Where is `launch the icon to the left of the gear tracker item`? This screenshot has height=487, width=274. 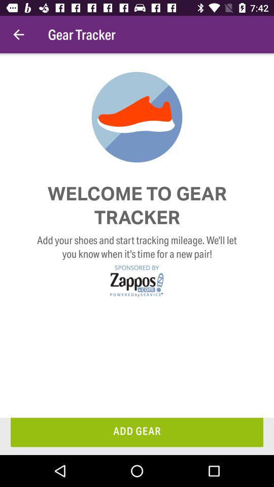 launch the icon to the left of the gear tracker item is located at coordinates (18, 34).